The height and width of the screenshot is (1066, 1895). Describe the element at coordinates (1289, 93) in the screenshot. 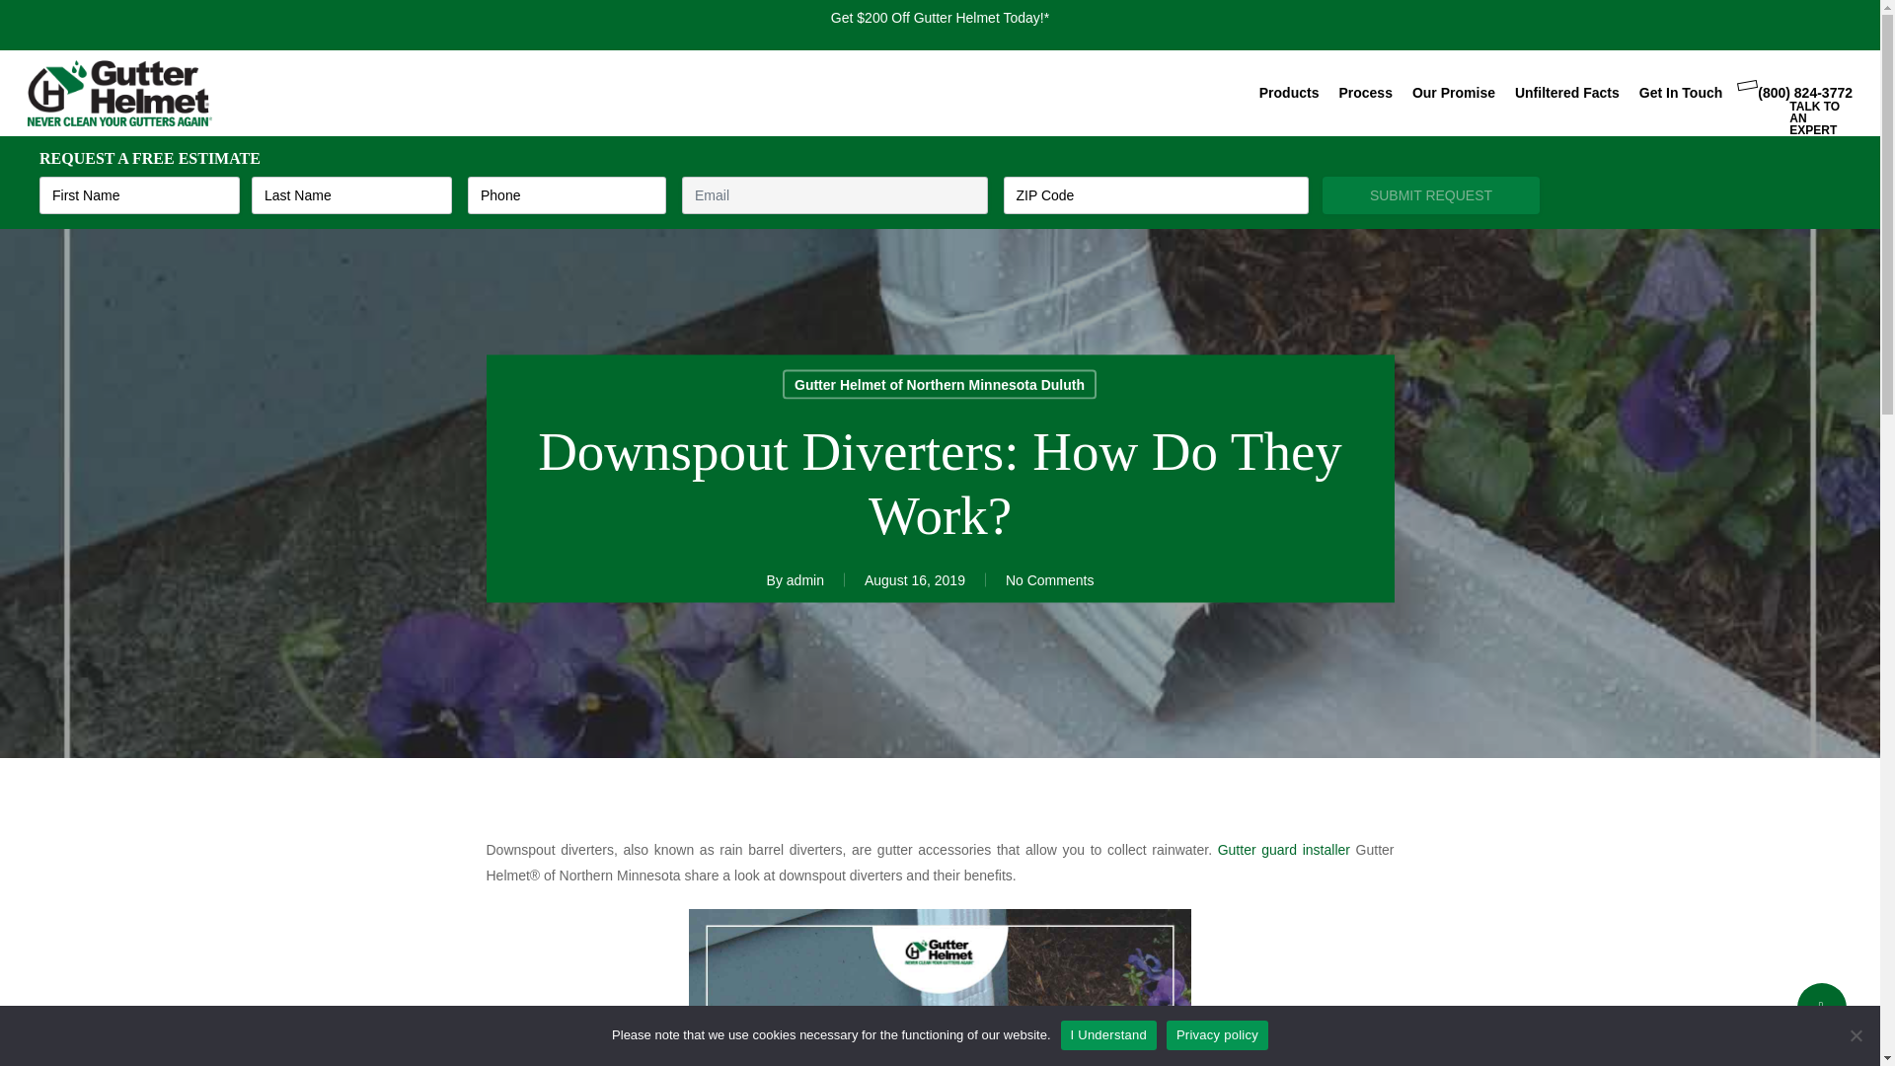

I see `Products` at that location.